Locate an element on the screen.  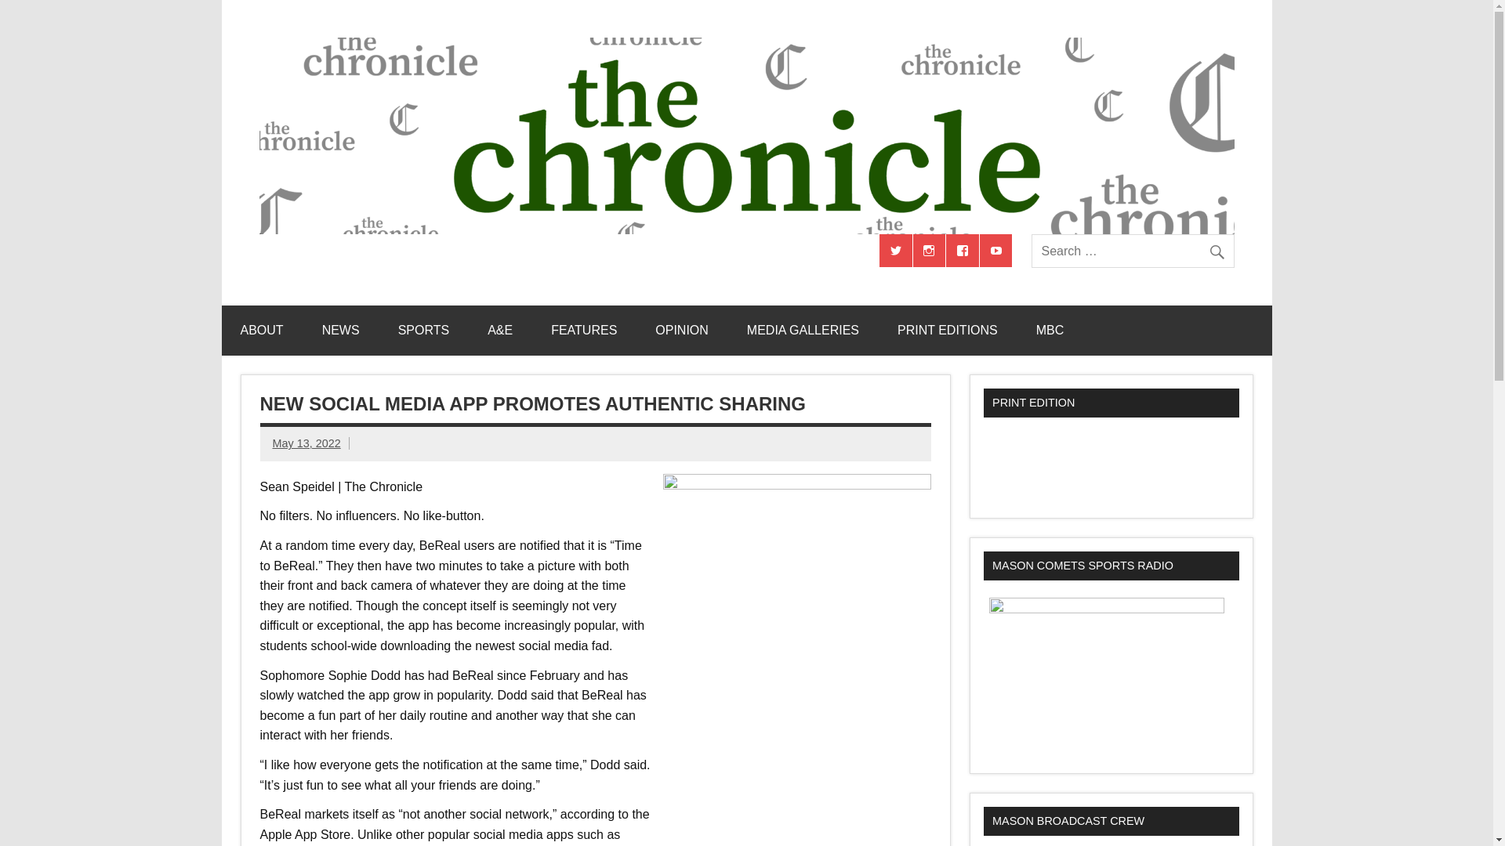
PRINT EDITIONS is located at coordinates (948, 330).